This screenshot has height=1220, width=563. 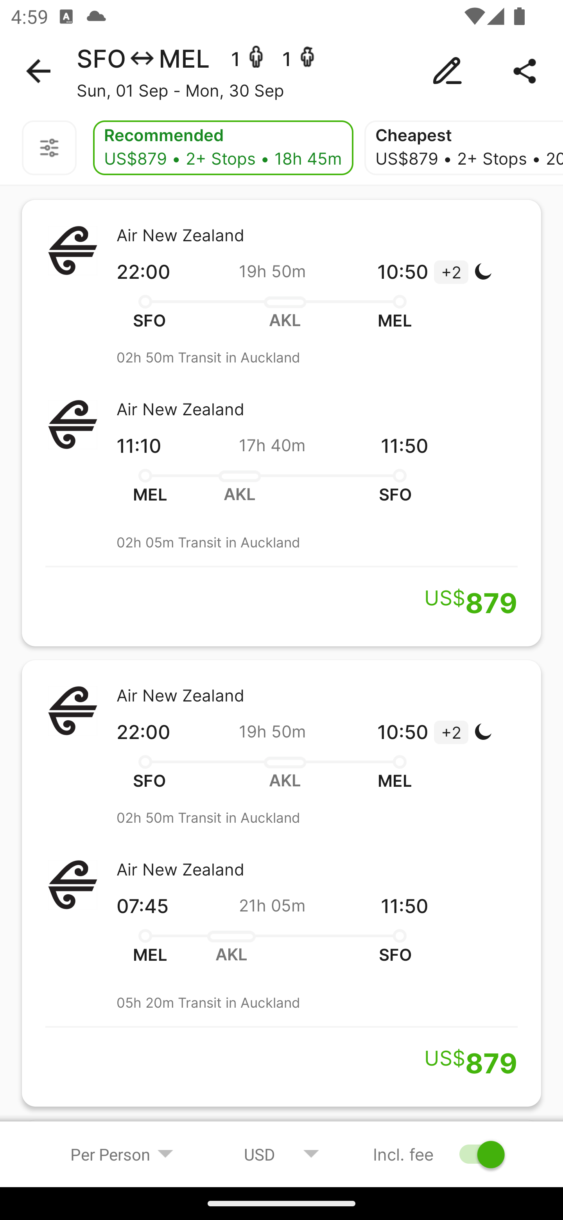 I want to click on Recommended  US$879 • 2+ Stops • 18h 45m, so click(x=223, y=148).